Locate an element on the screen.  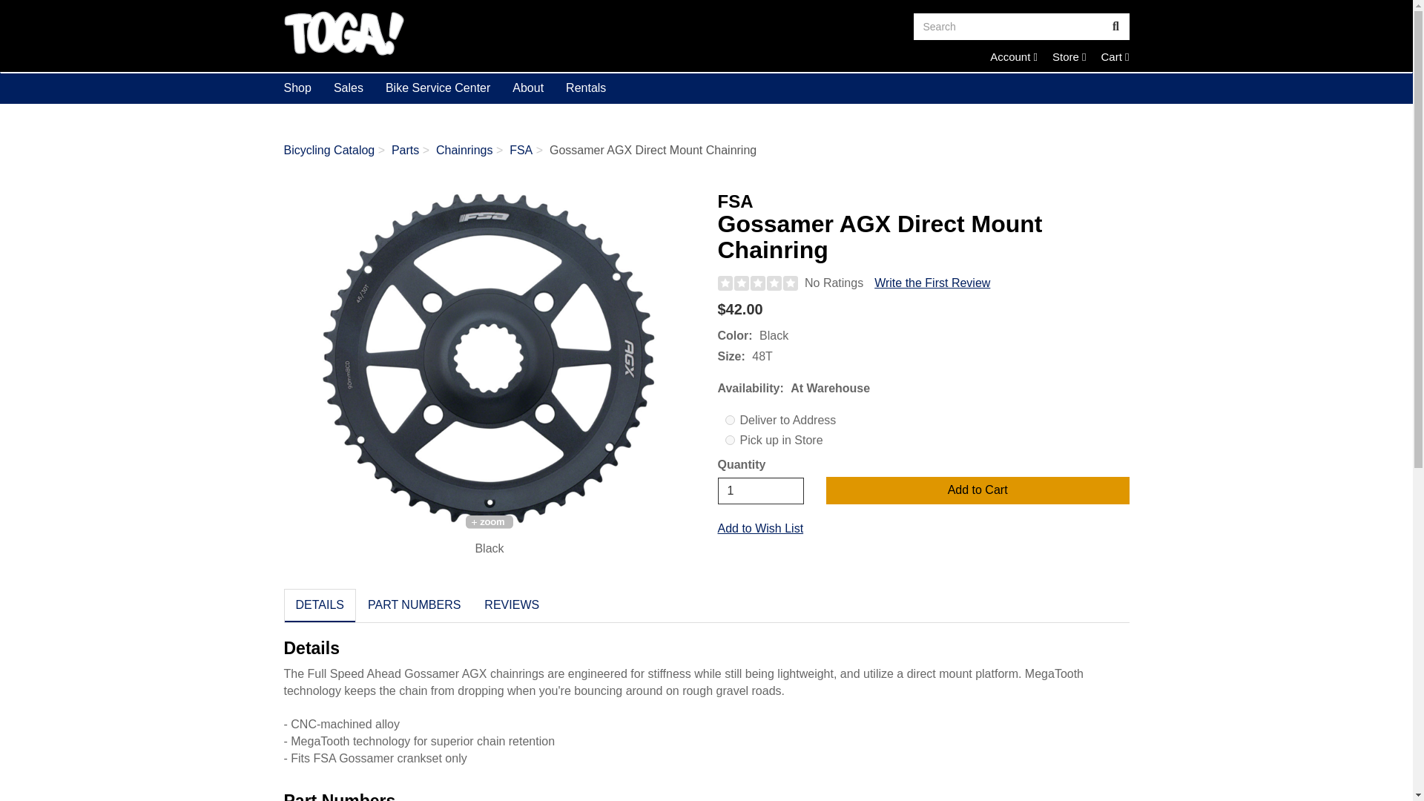
Toga Bike Shop Home Page is located at coordinates (1009, 27).